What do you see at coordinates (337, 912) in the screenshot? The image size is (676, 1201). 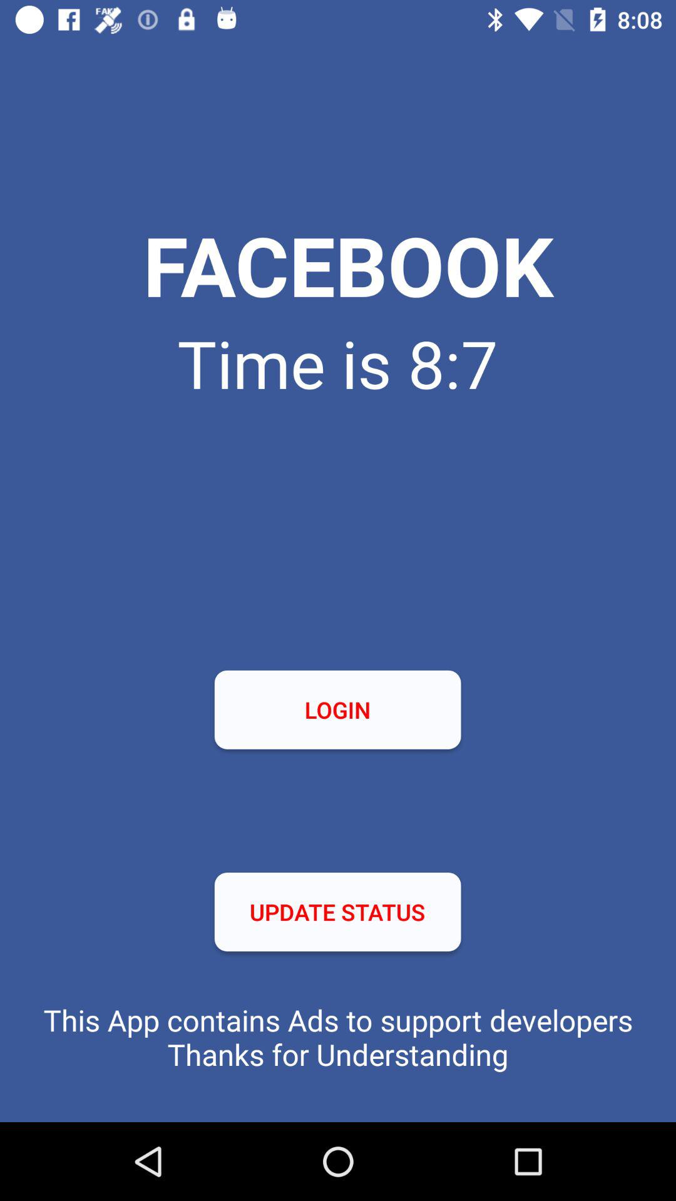 I see `launch the update status` at bounding box center [337, 912].